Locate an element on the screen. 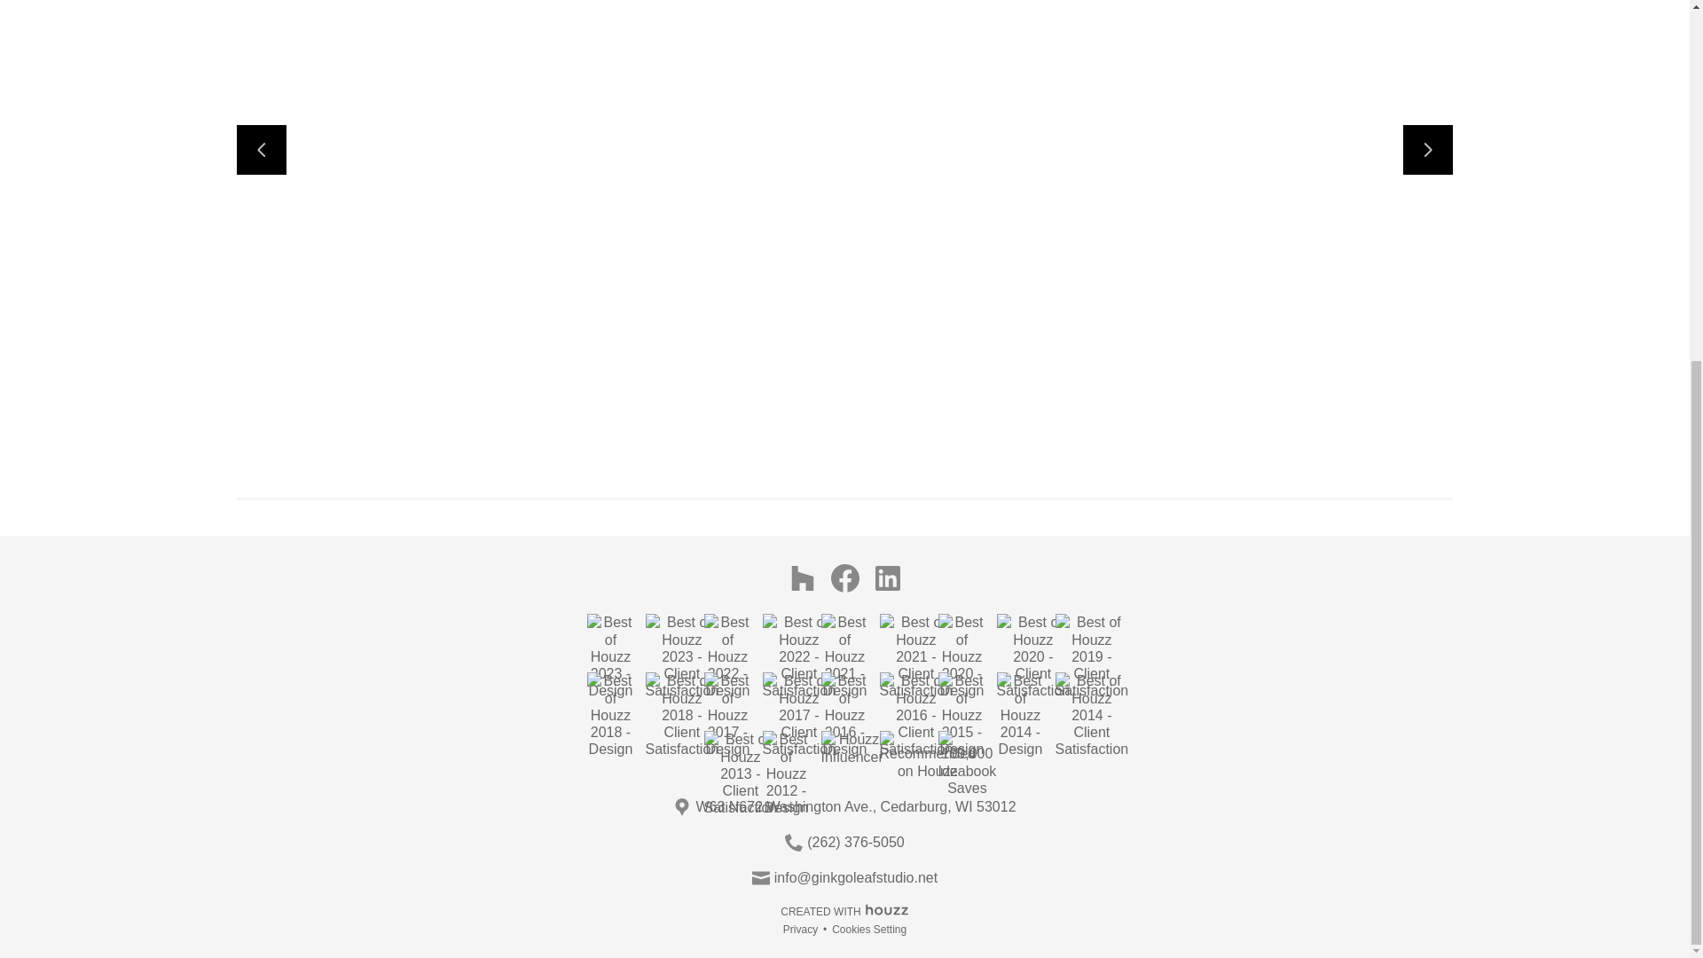 The width and height of the screenshot is (1703, 958). Privacy is located at coordinates (800, 930).